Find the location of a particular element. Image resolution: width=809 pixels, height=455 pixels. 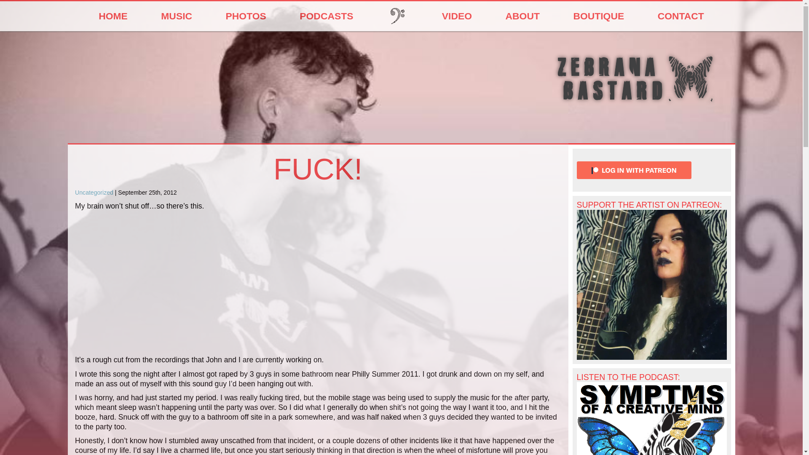

BOUTIQUE is located at coordinates (599, 16).